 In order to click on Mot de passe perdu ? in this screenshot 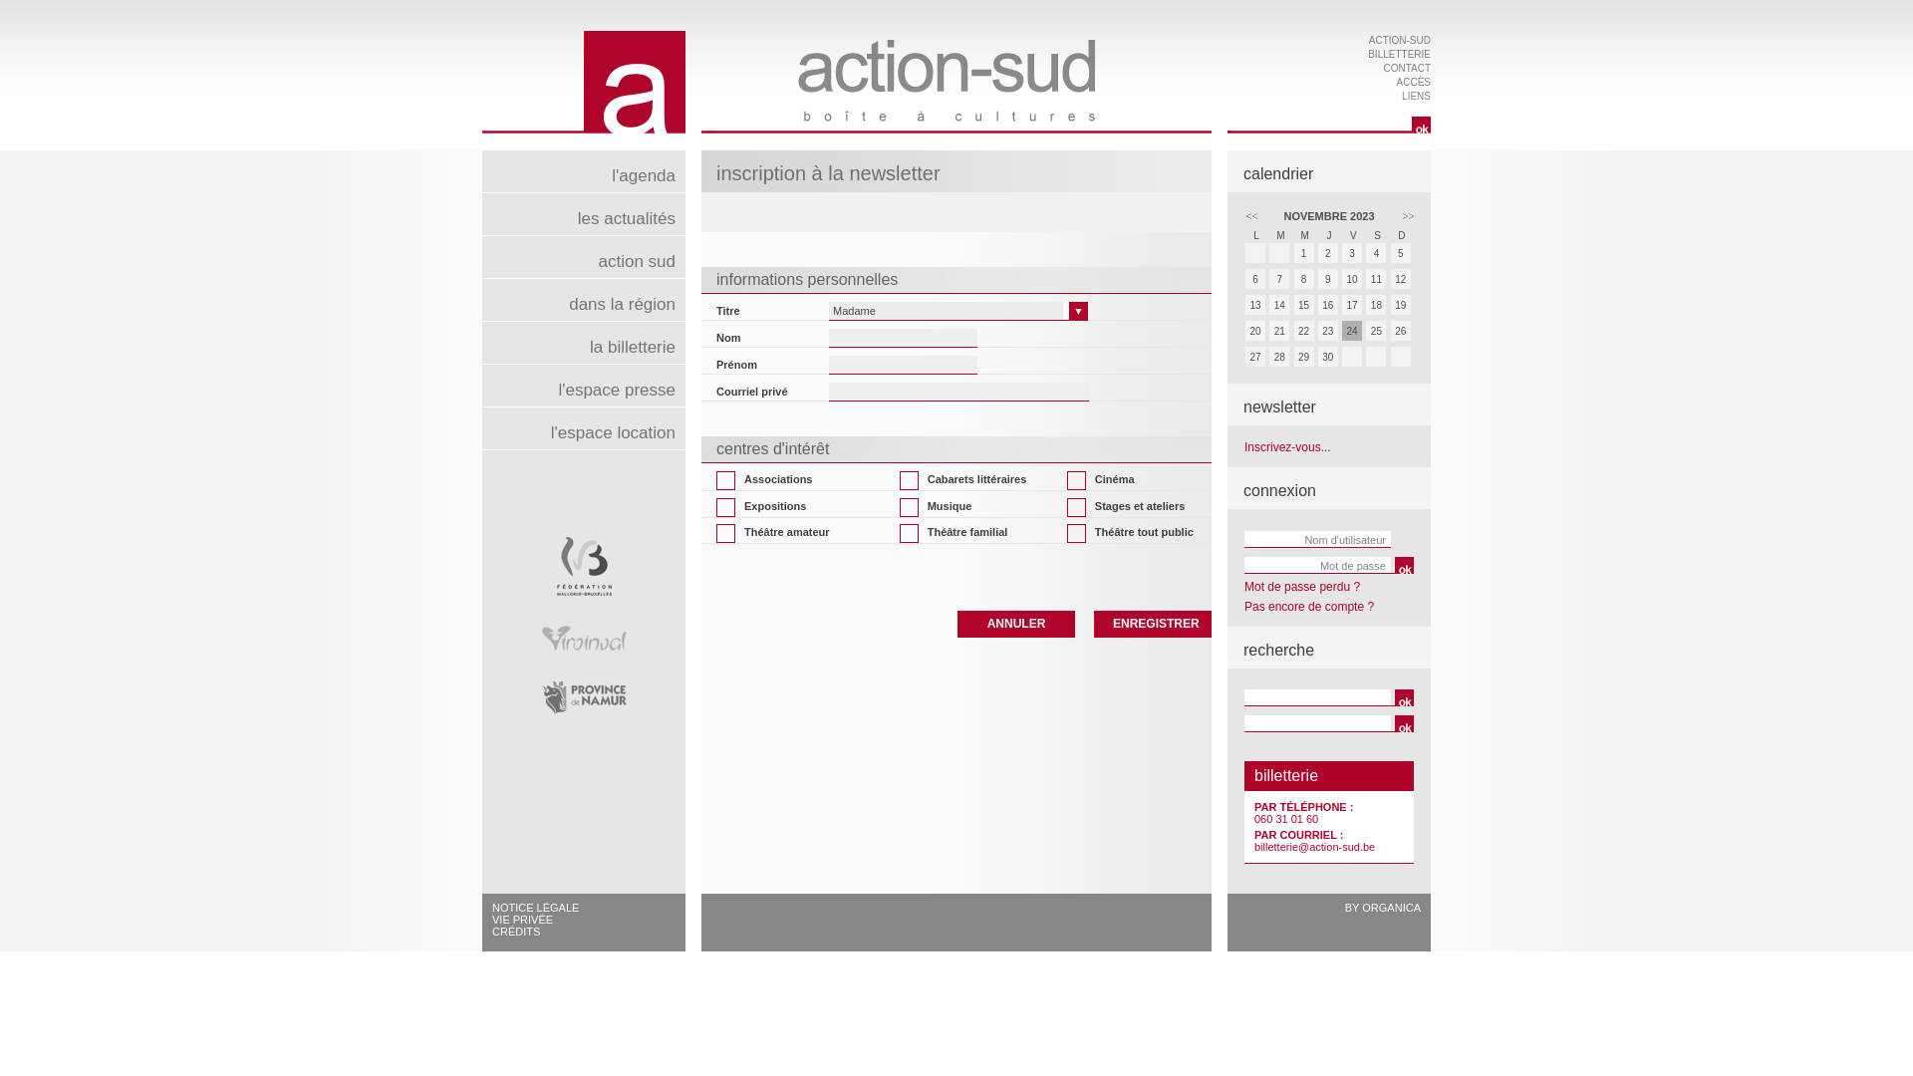, I will do `click(1302, 587)`.